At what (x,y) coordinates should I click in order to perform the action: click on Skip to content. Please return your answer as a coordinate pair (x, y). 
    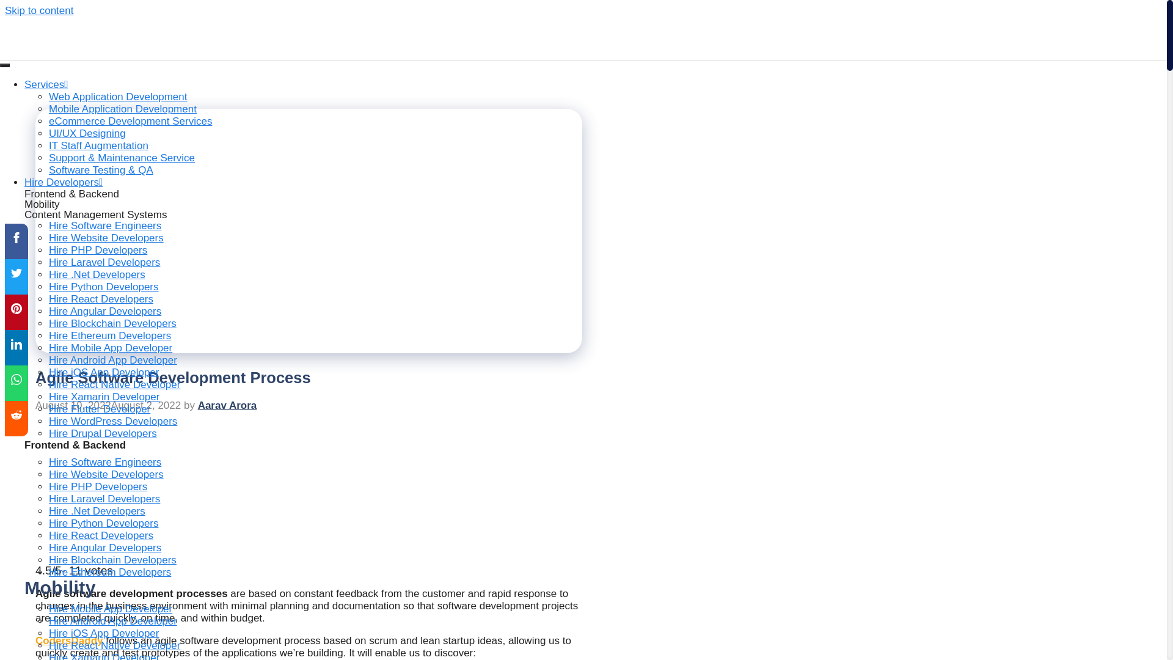
    Looking at the image, I should click on (38, 10).